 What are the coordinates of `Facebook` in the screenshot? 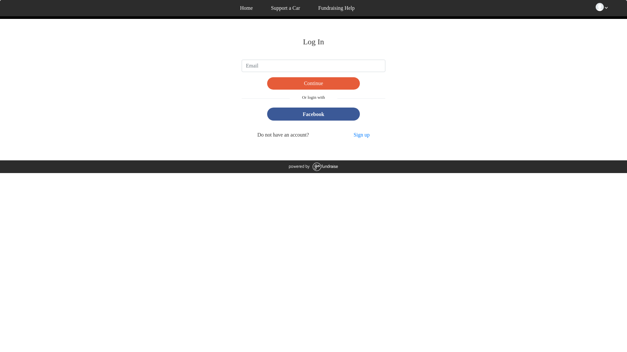 It's located at (313, 114).